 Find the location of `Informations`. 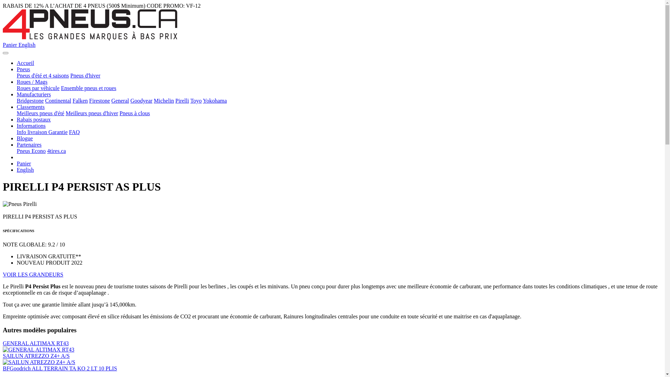

Informations is located at coordinates (31, 126).